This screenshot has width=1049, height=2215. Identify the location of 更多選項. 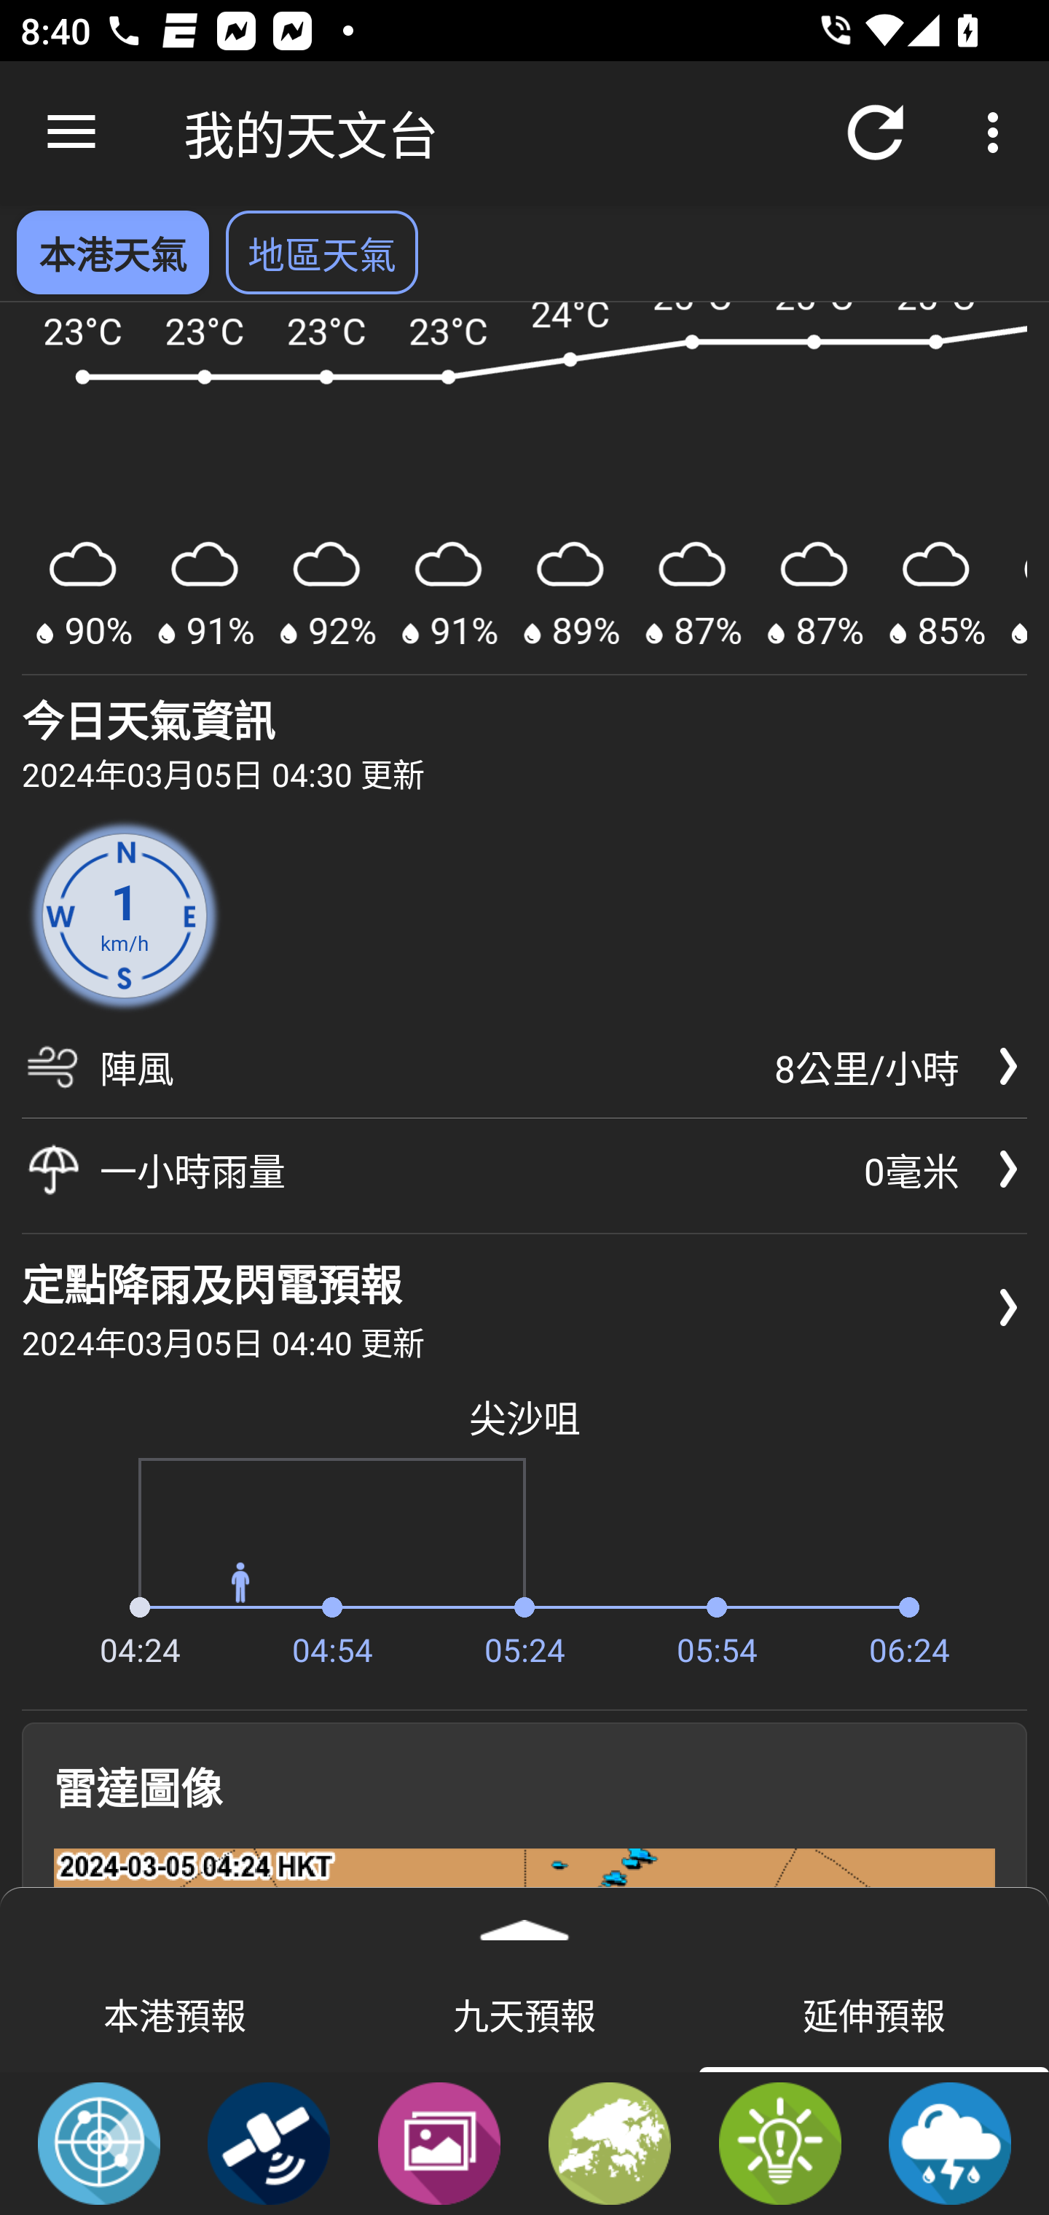
(998, 133).